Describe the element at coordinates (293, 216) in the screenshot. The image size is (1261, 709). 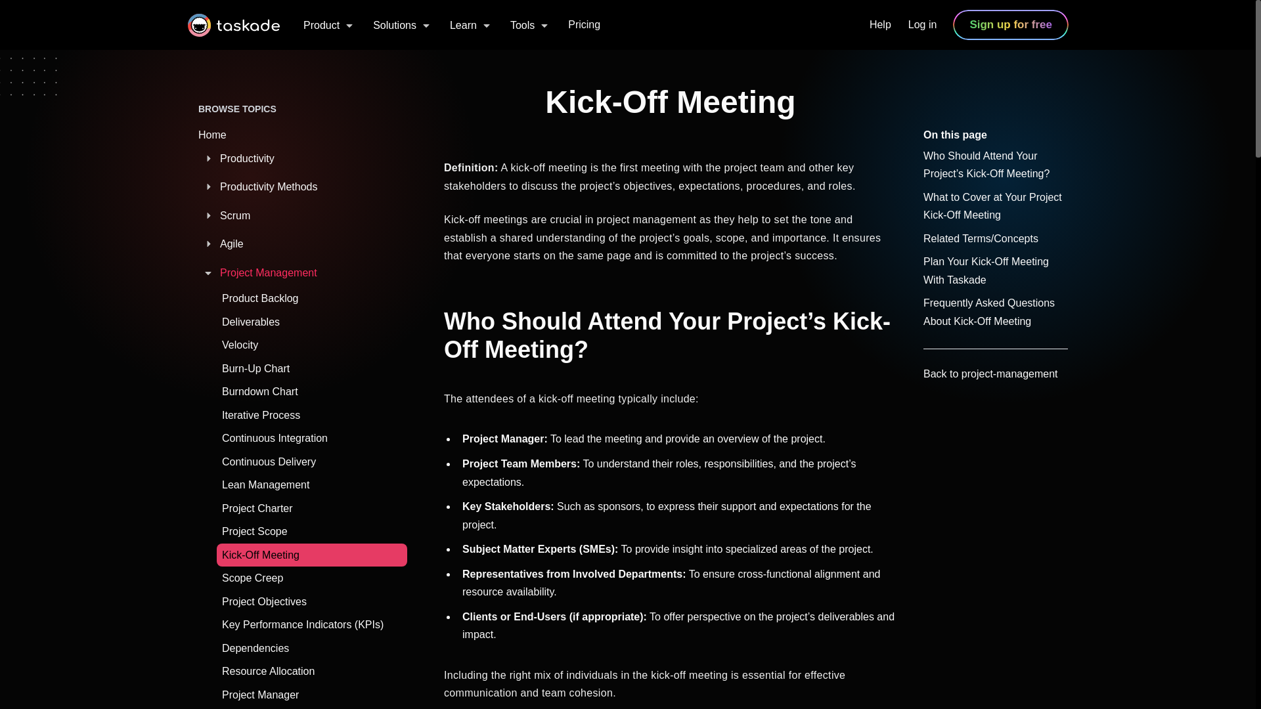
I see `Scrum` at that location.